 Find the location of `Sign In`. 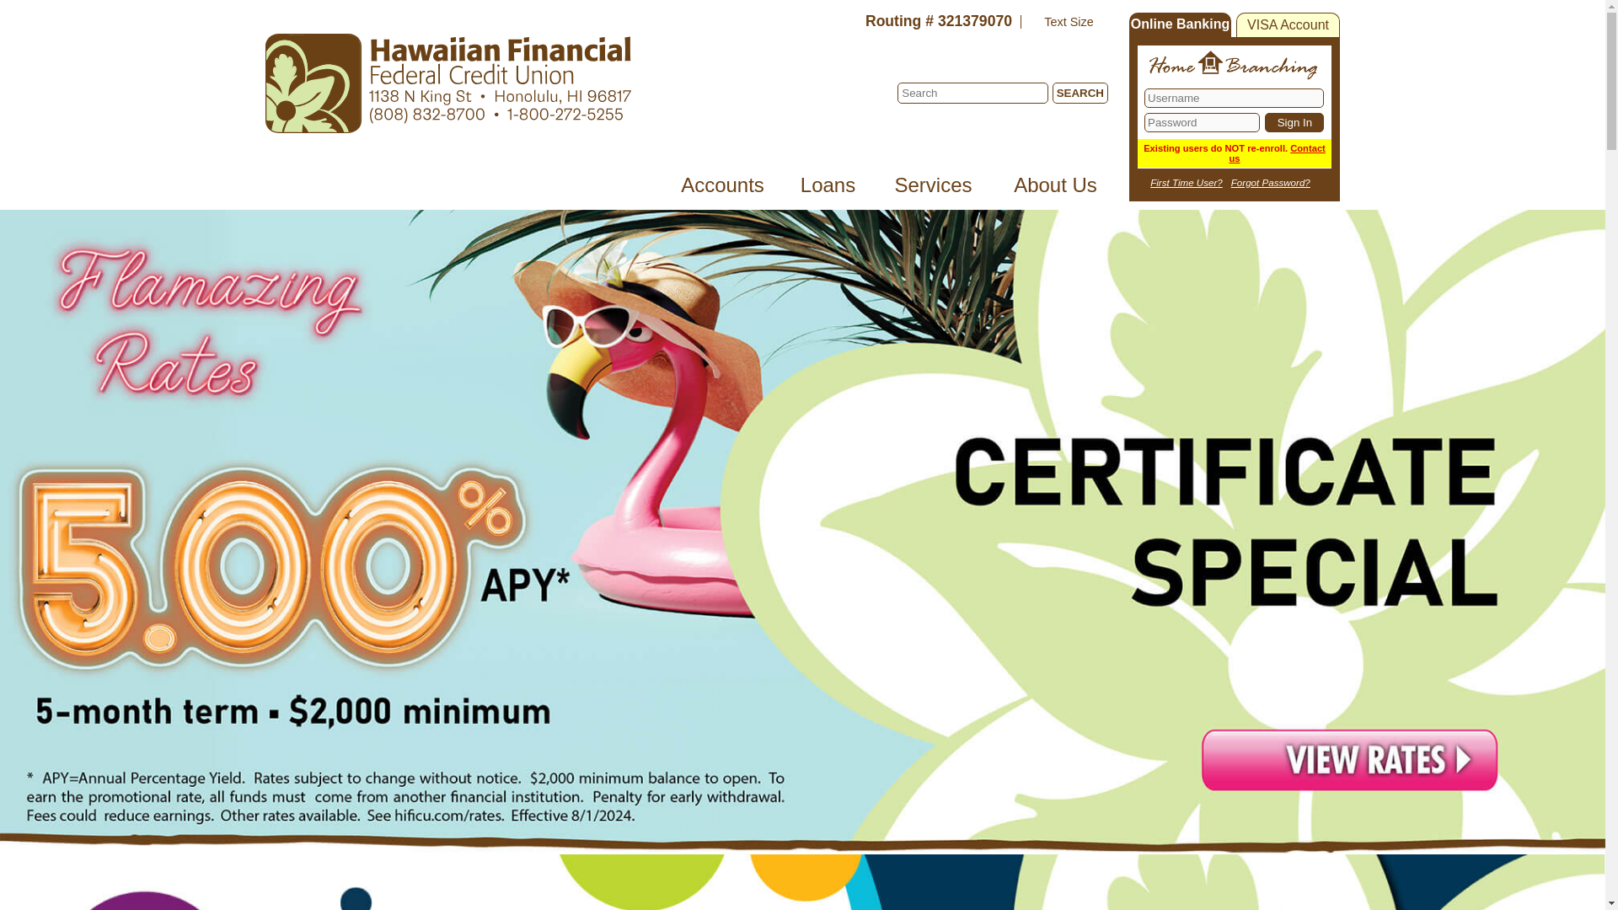

Sign In is located at coordinates (1294, 121).